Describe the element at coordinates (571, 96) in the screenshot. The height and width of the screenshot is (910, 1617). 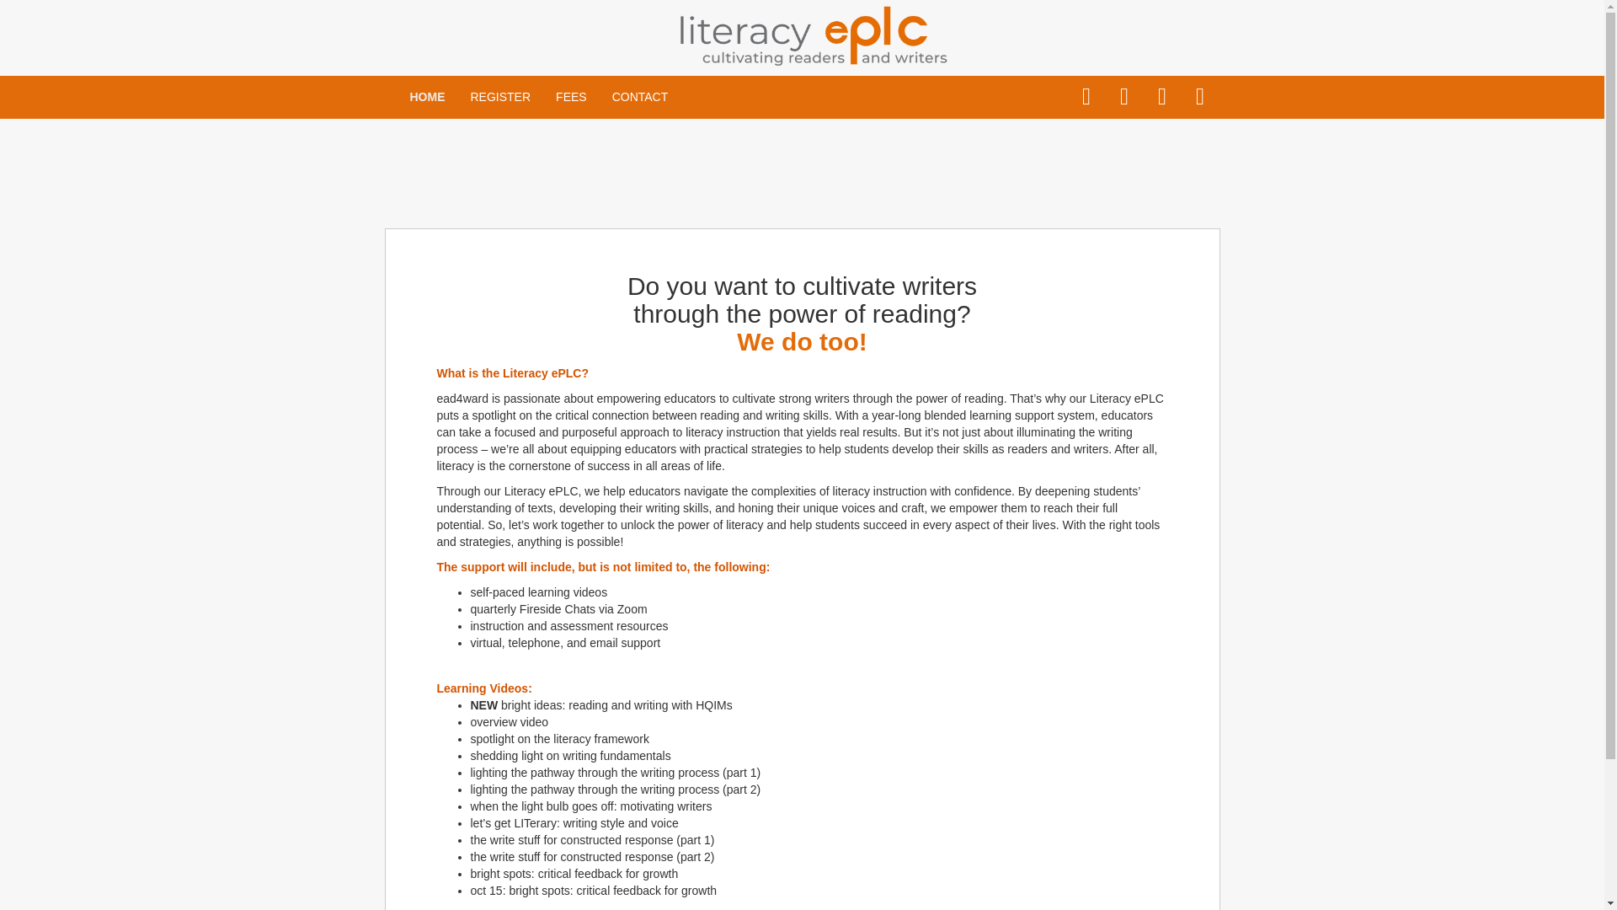
I see `FEES` at that location.